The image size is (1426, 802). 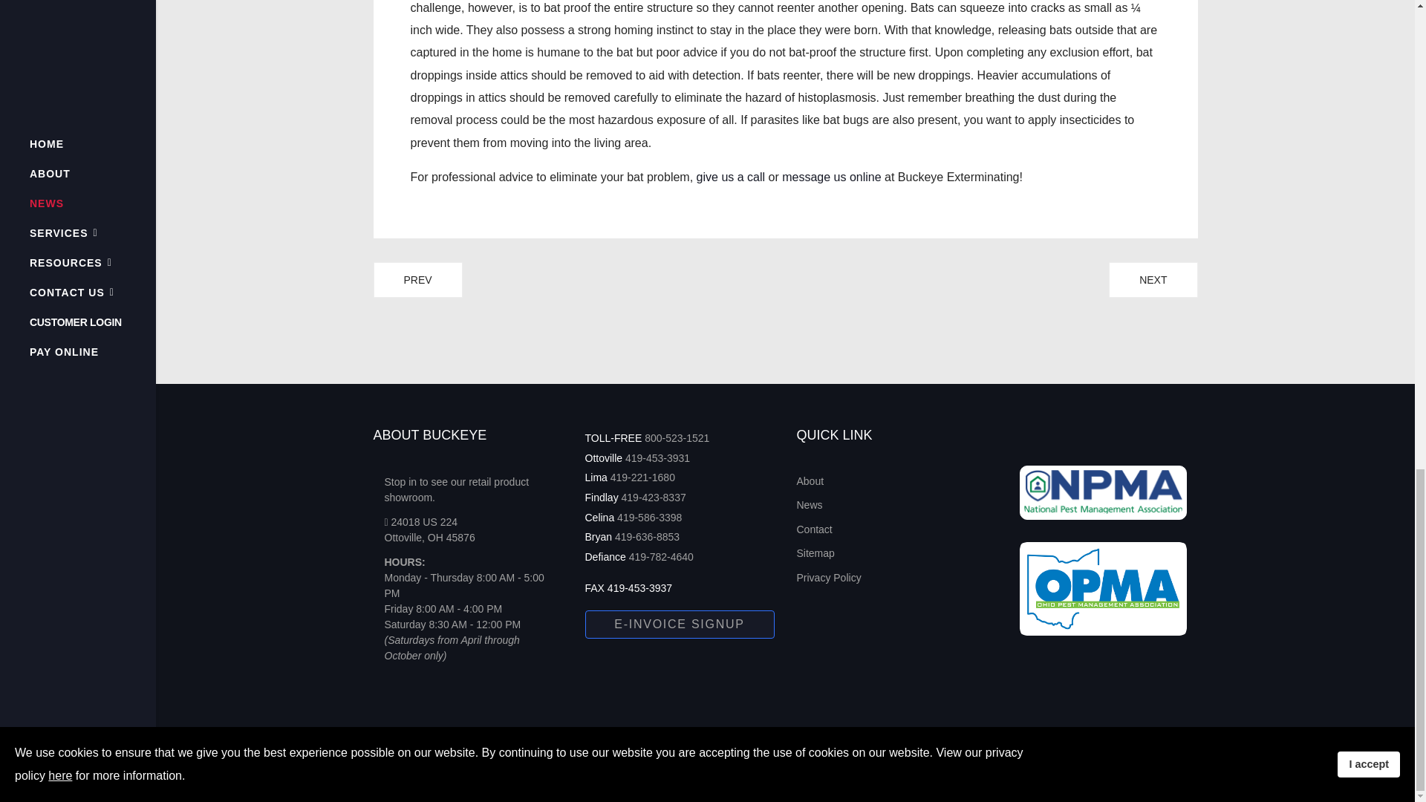 I want to click on Website design and development, so click(x=777, y=772).